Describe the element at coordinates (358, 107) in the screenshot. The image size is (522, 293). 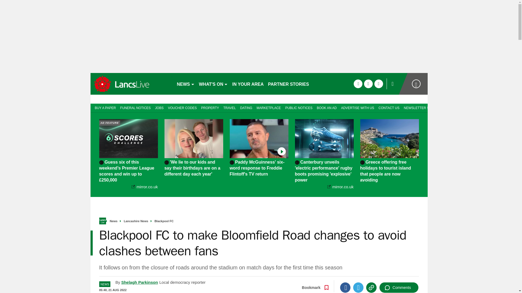
I see `ADVERTISE WITH US` at that location.